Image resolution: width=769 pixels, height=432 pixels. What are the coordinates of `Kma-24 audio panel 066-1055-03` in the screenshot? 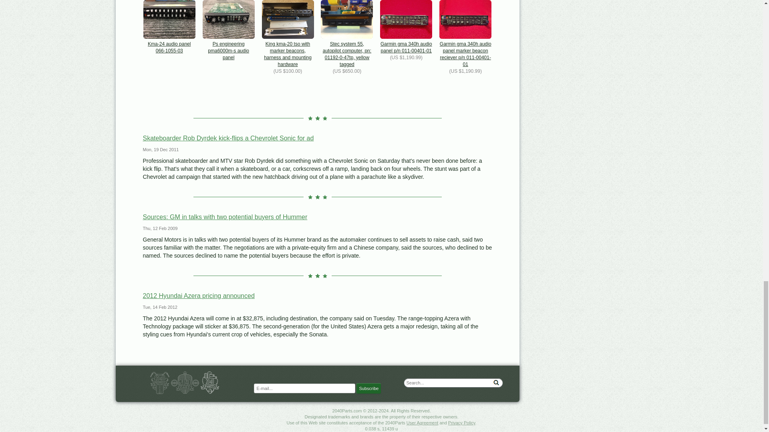 It's located at (169, 27).